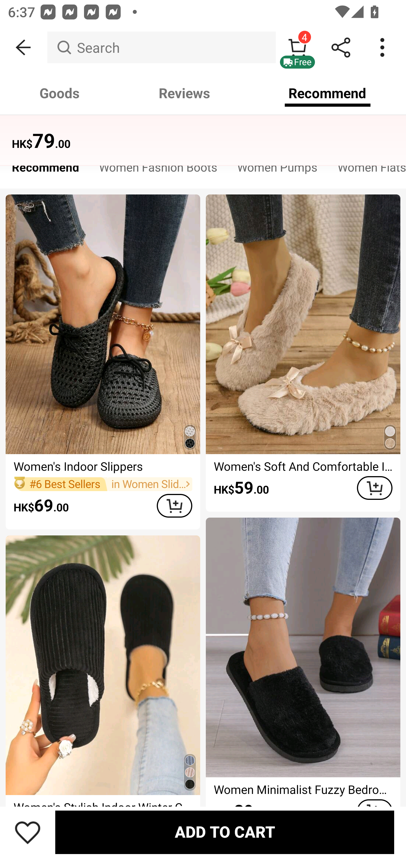  Describe the element at coordinates (184, 93) in the screenshot. I see `Reviews` at that location.